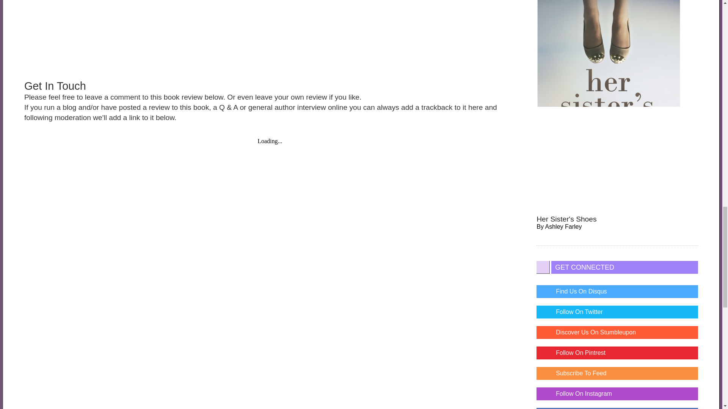 This screenshot has height=409, width=728. I want to click on Subscribe To Feed, so click(617, 373).